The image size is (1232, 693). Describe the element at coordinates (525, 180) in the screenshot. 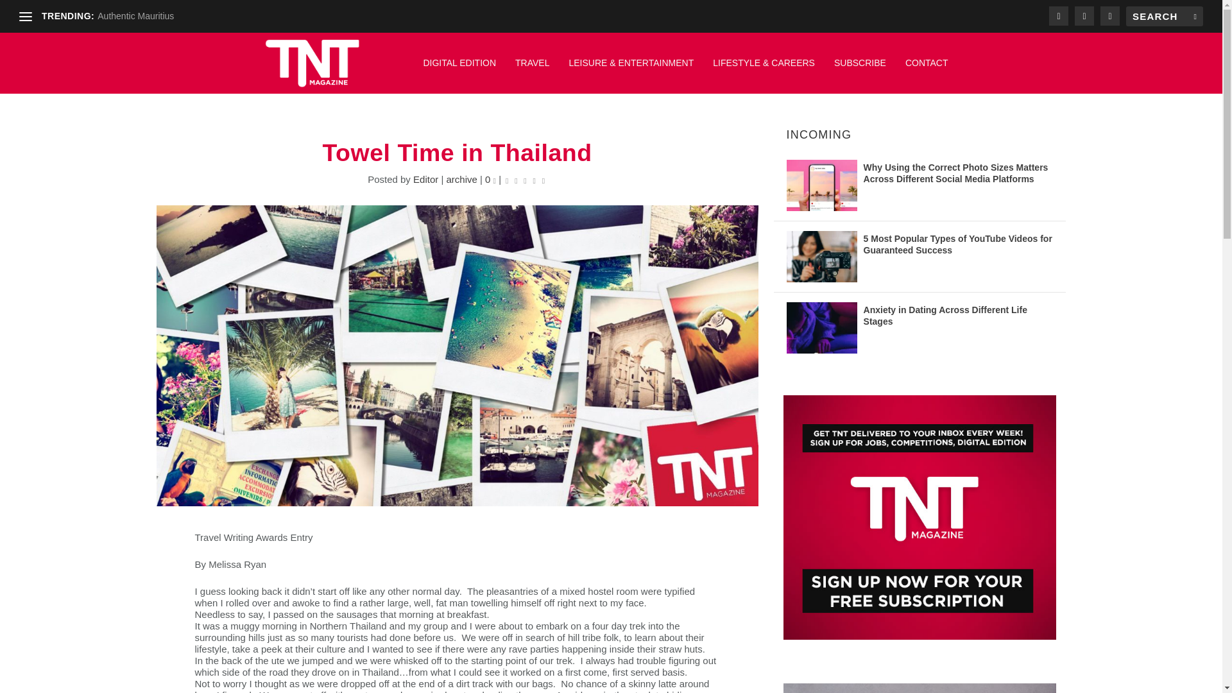

I see `Rating: 0.00` at that location.